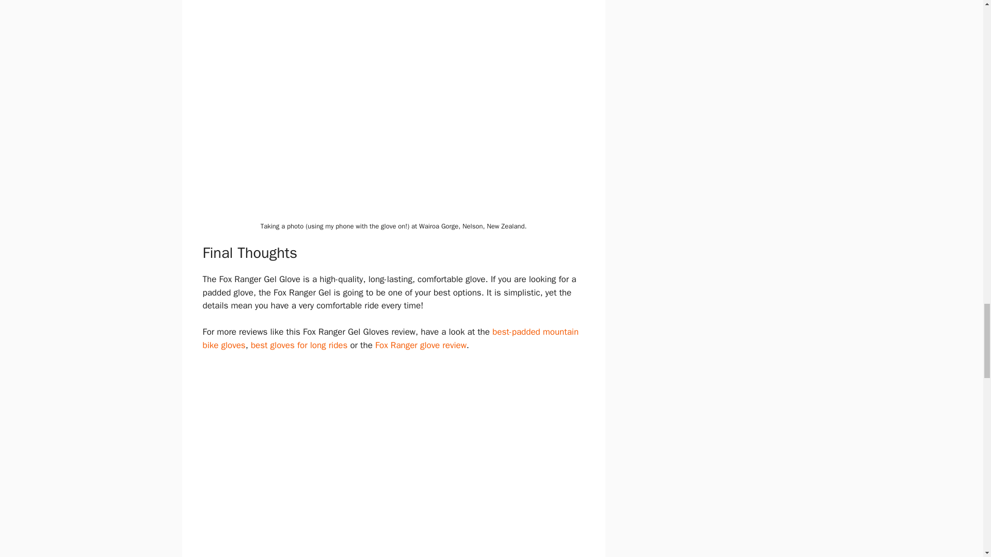 Image resolution: width=991 pixels, height=557 pixels. I want to click on best gloves for long rides, so click(299, 345).